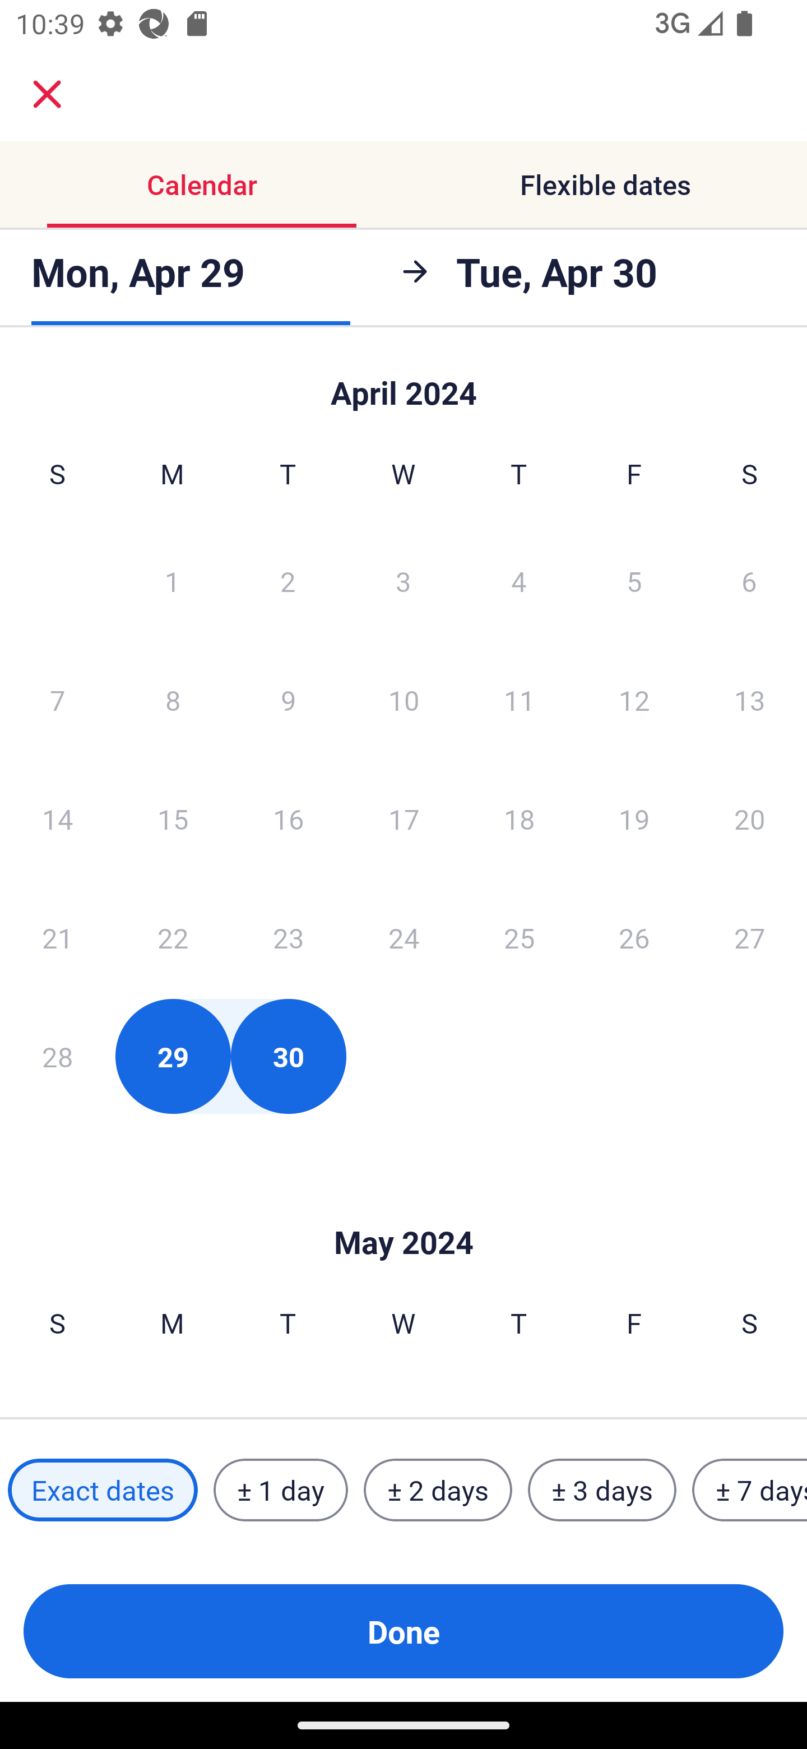 This screenshot has height=1749, width=807. I want to click on ± 7 days, so click(750, 1490).